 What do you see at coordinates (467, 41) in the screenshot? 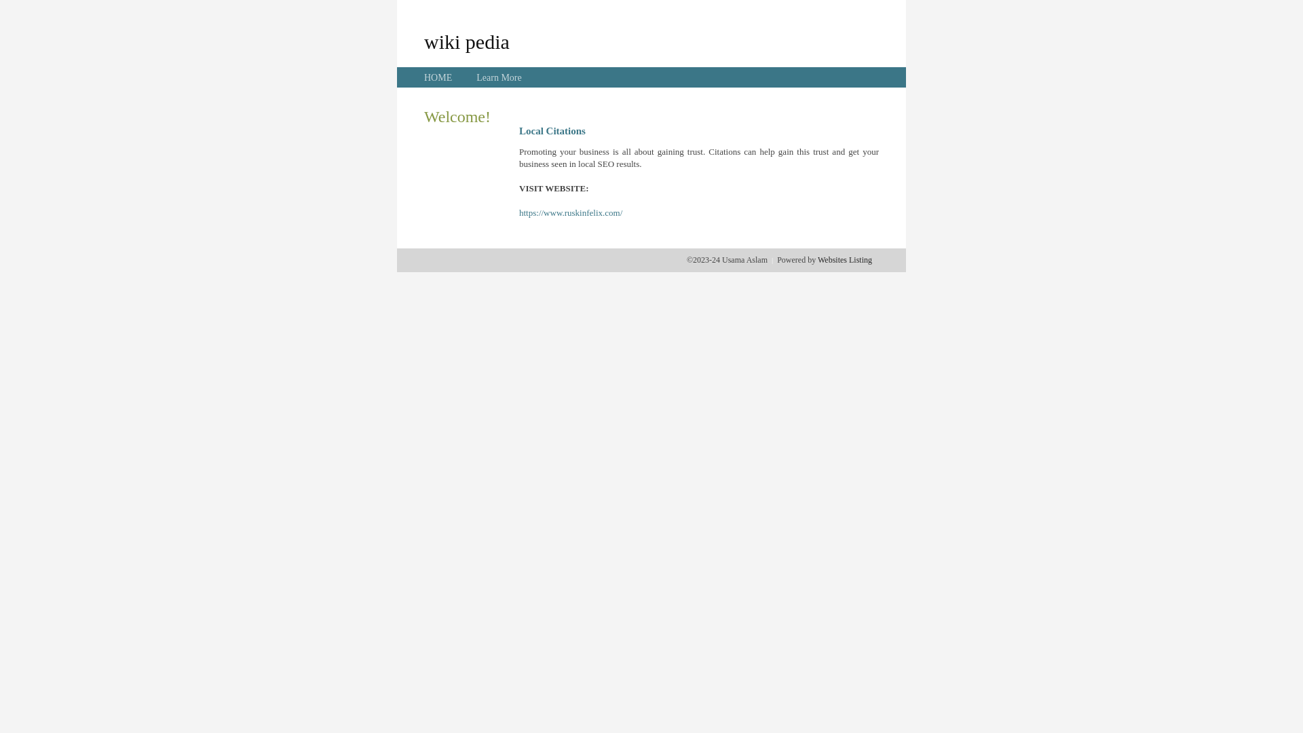
I see `wiki pedia` at bounding box center [467, 41].